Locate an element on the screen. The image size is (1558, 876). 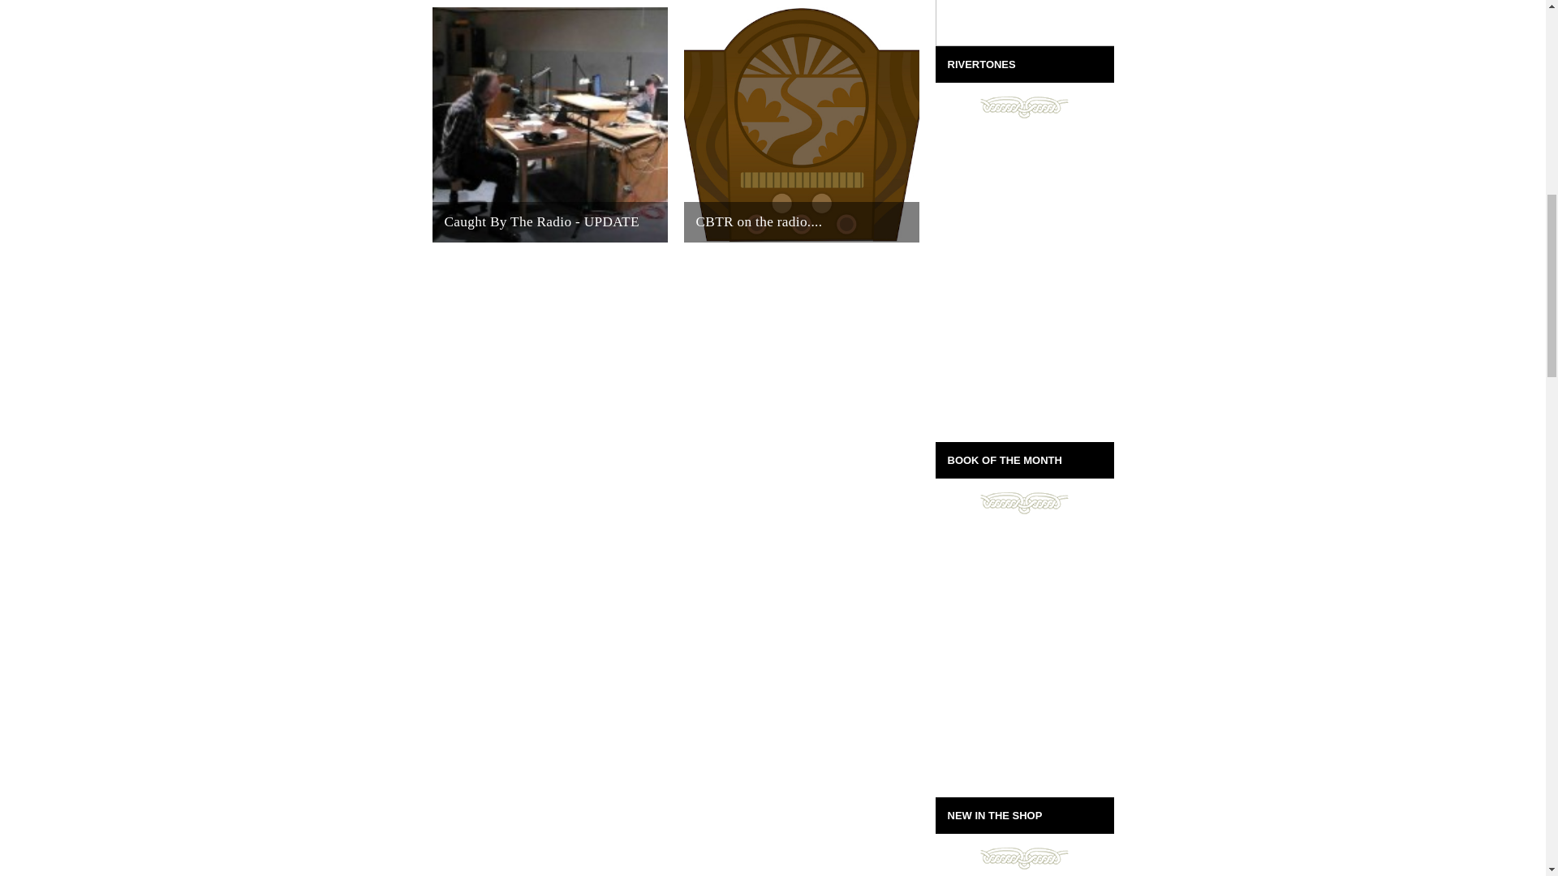
Caught By The Radio - UPDATE is located at coordinates (549, 125).